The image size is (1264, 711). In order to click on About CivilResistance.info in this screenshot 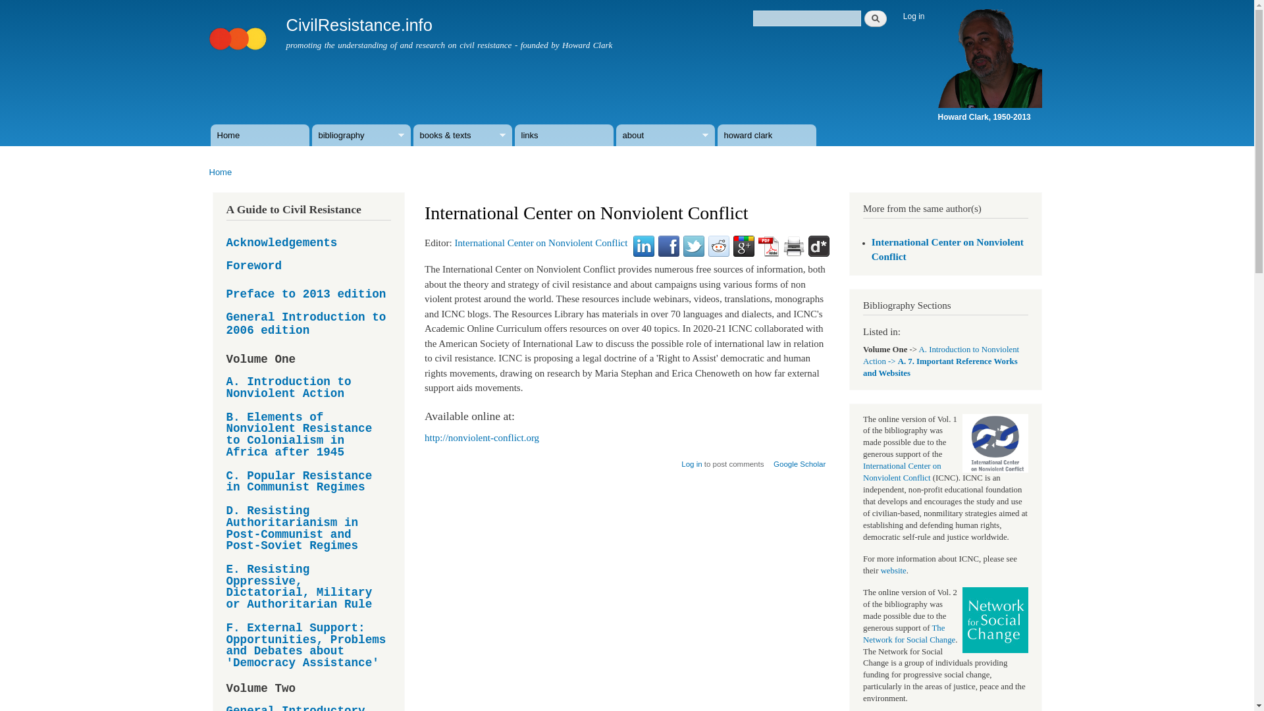, I will do `click(666, 136)`.